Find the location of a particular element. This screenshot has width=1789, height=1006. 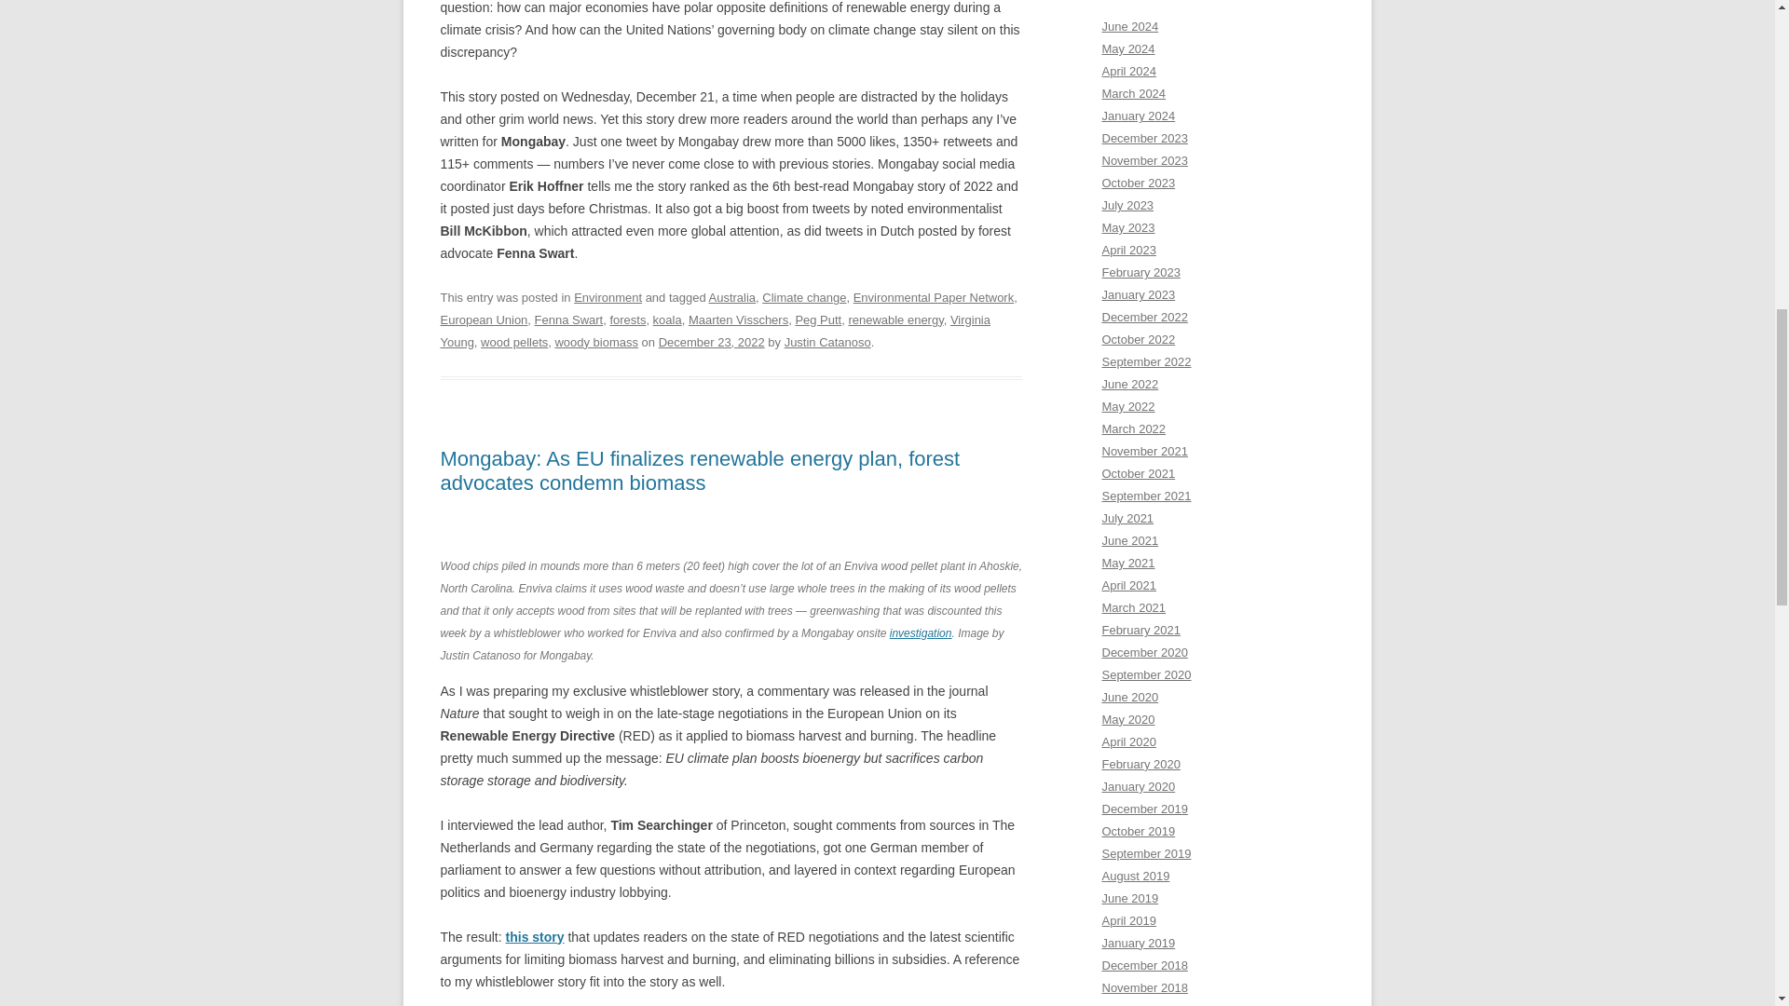

Australia is located at coordinates (732, 298).